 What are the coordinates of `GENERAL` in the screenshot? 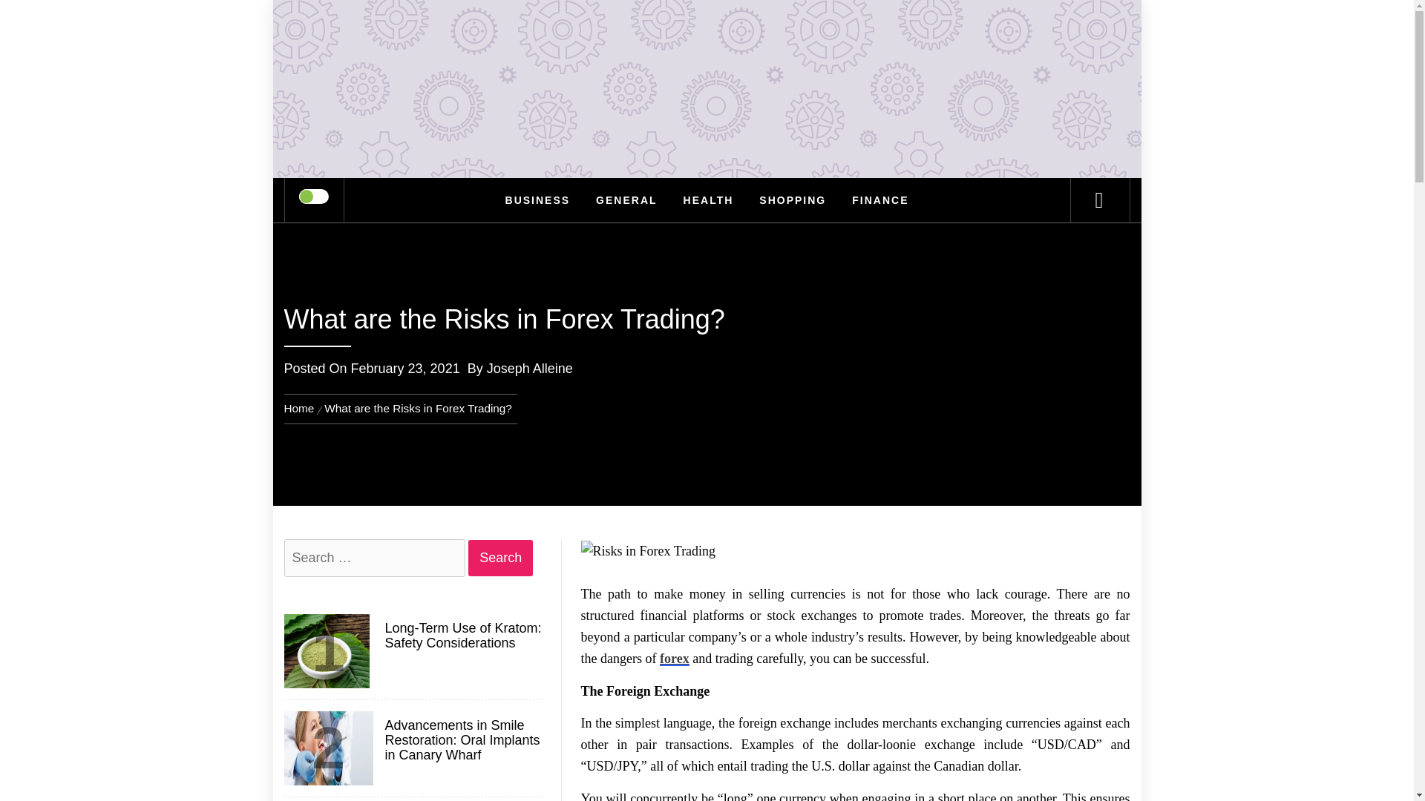 It's located at (626, 200).